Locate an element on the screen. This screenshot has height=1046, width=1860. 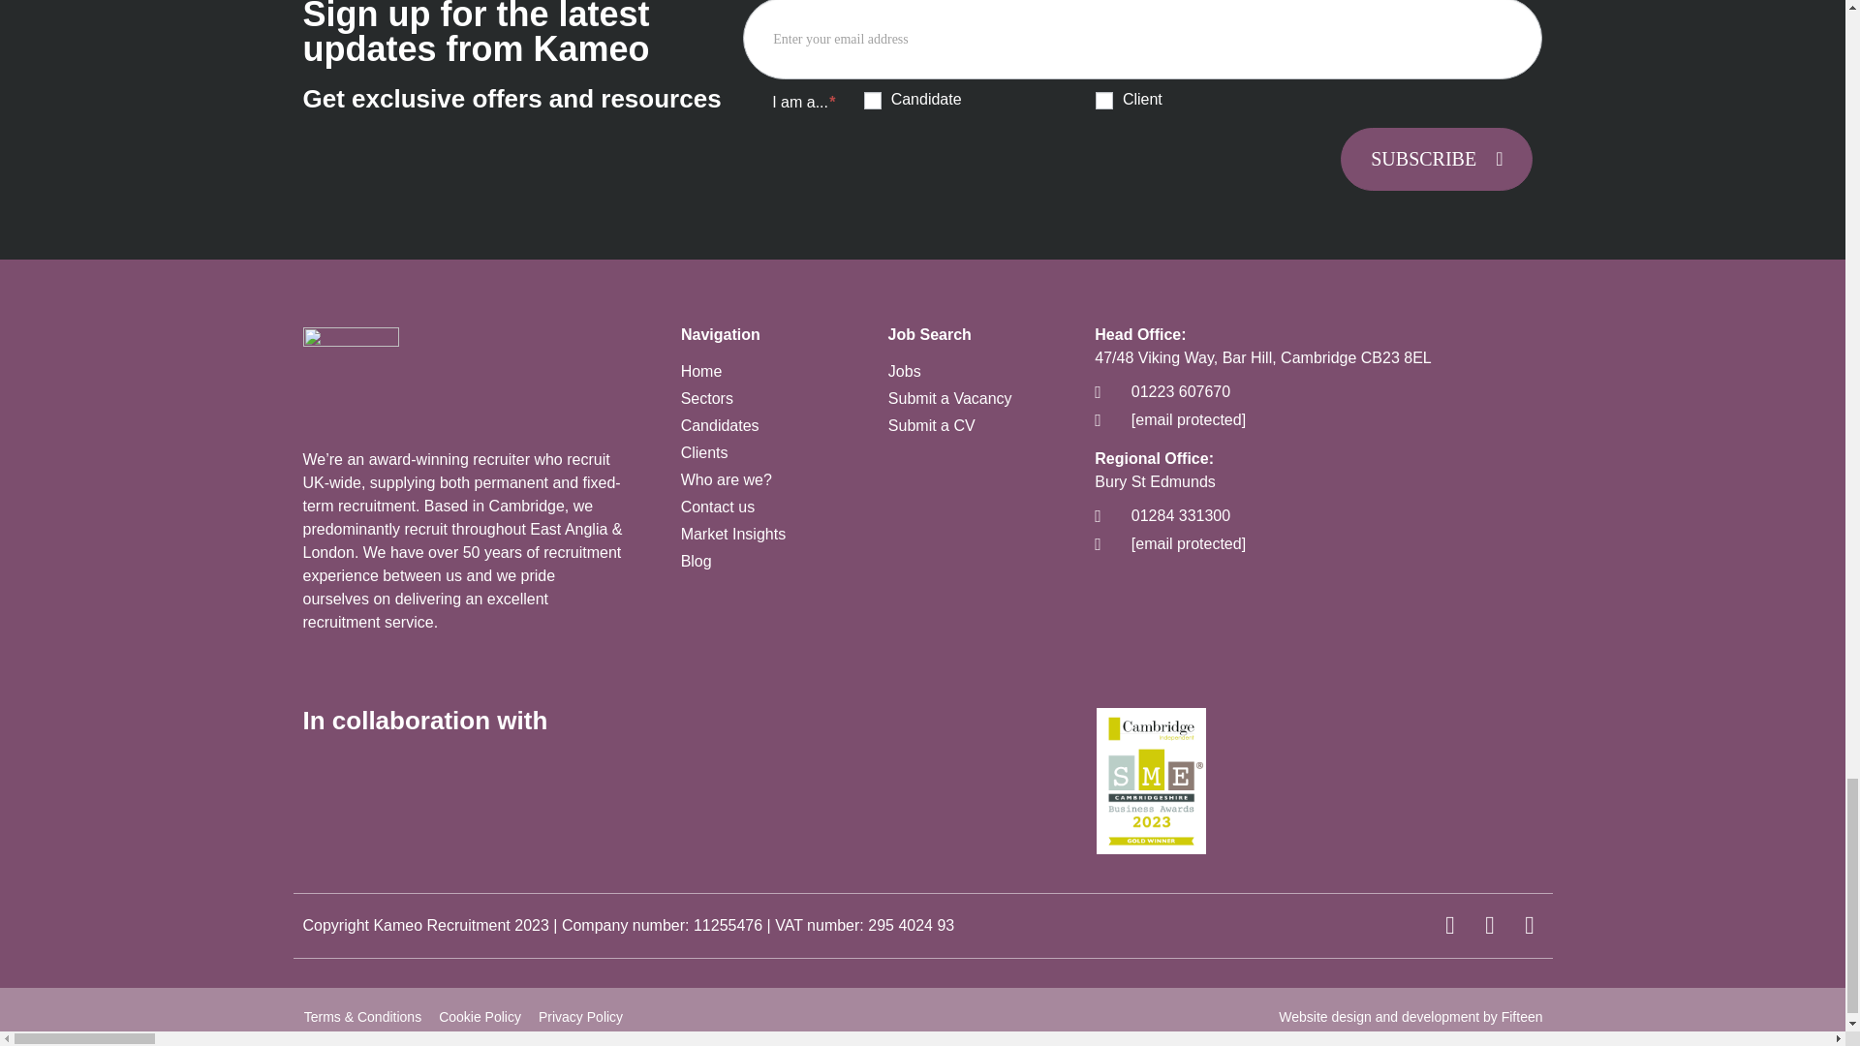
website design and development by Fifteen is located at coordinates (1379, 1017).